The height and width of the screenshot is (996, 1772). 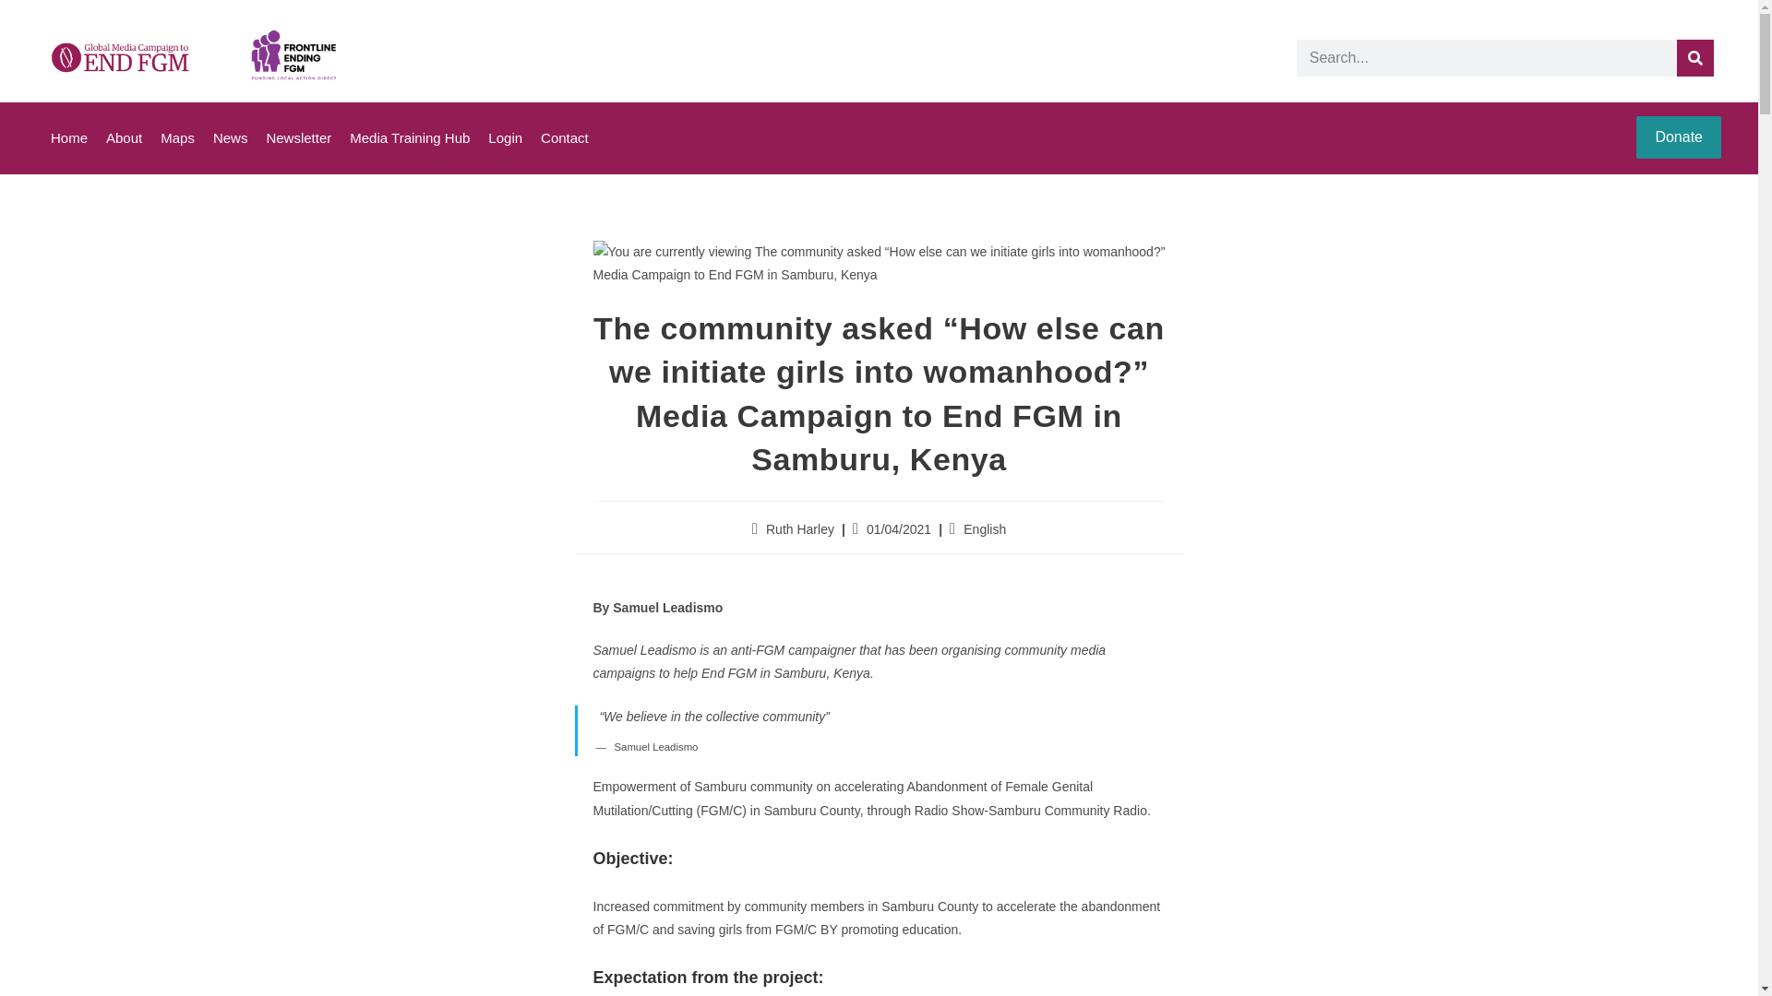 What do you see at coordinates (68, 138) in the screenshot?
I see `Home` at bounding box center [68, 138].